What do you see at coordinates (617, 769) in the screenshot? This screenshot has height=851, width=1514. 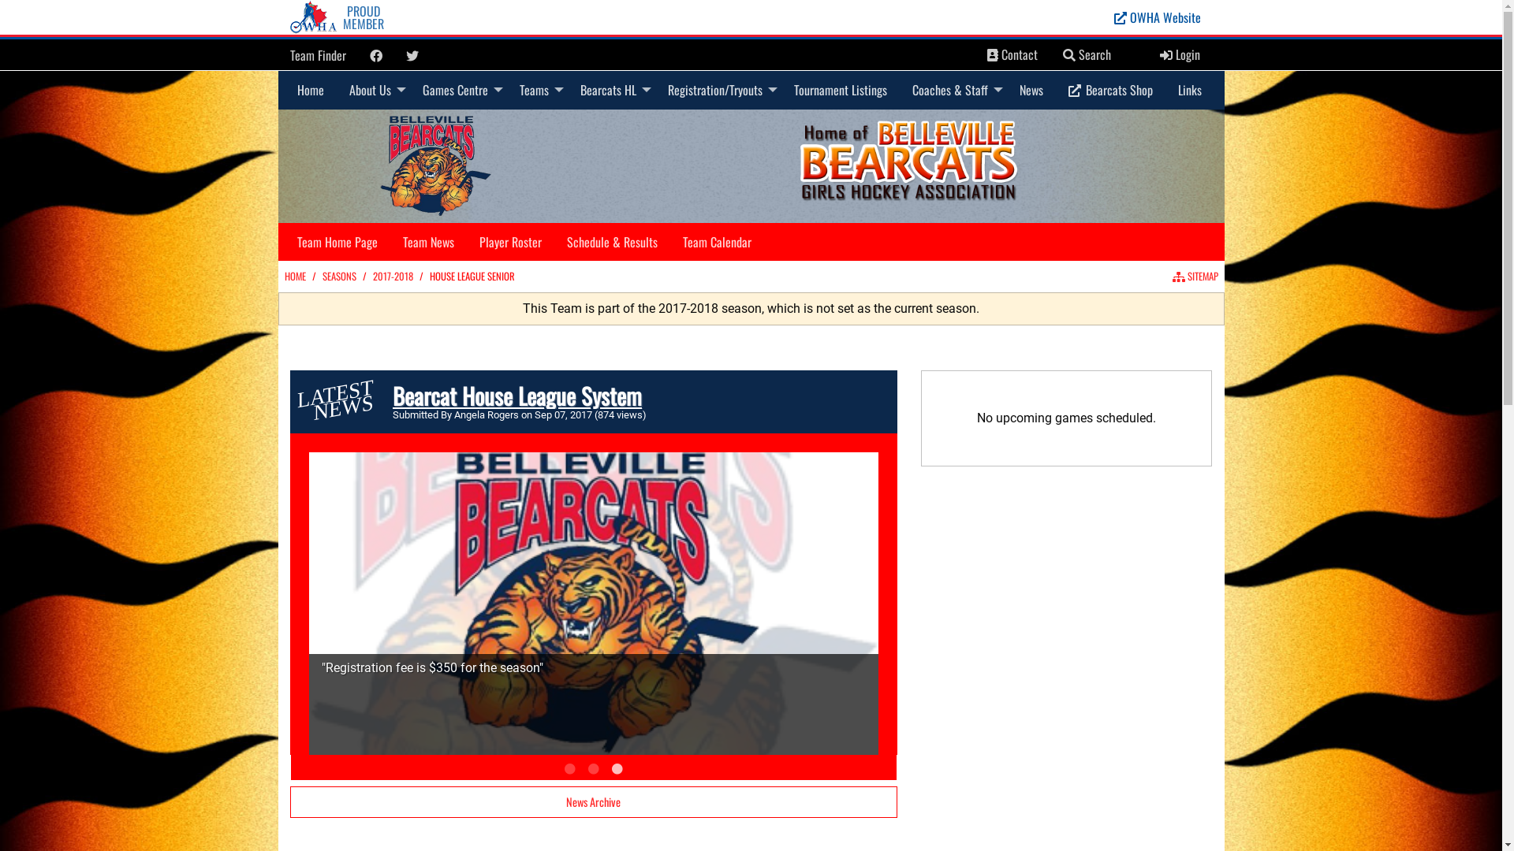 I see `3` at bounding box center [617, 769].